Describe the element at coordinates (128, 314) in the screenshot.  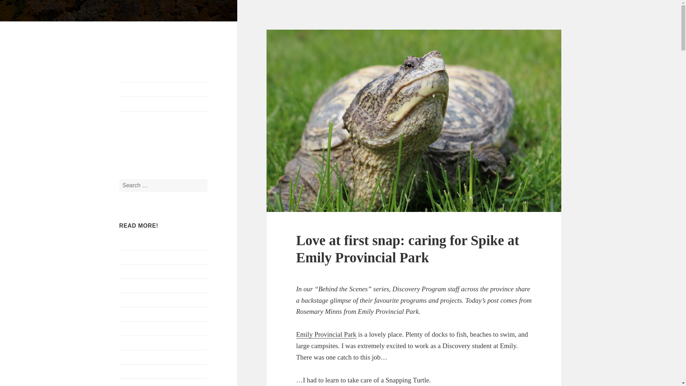
I see `Birding` at that location.